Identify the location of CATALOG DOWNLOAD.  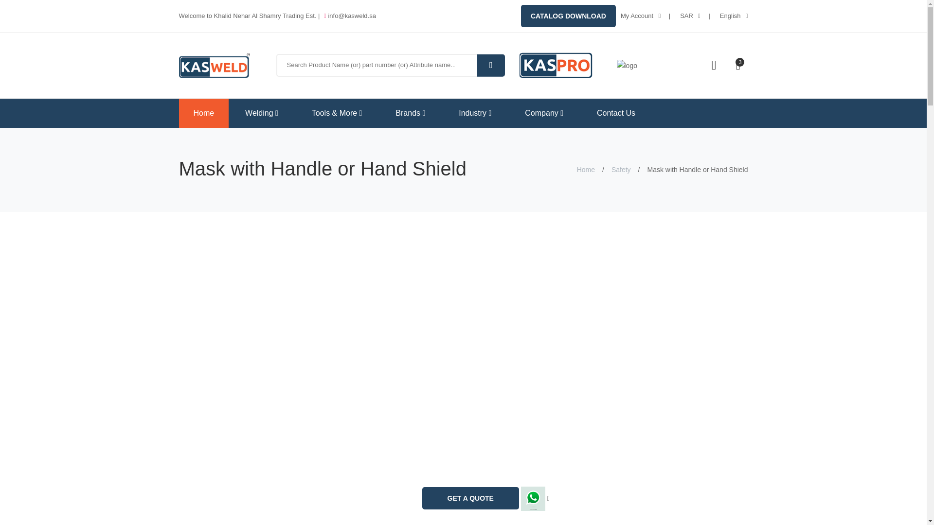
(568, 16).